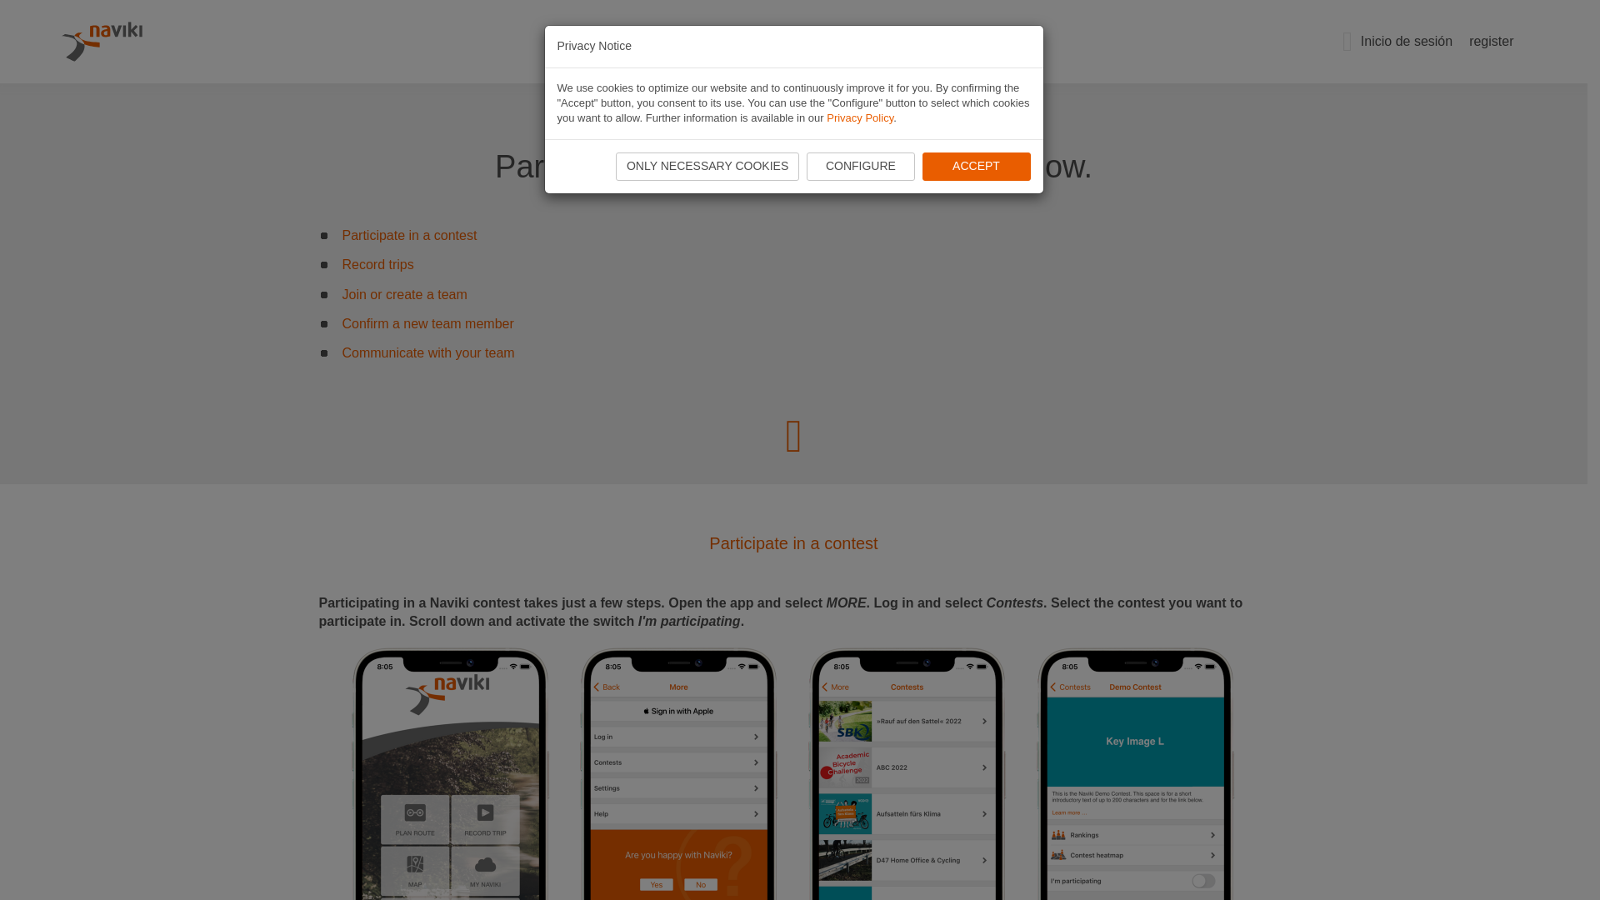  Describe the element at coordinates (1487, 42) in the screenshot. I see `register` at that location.